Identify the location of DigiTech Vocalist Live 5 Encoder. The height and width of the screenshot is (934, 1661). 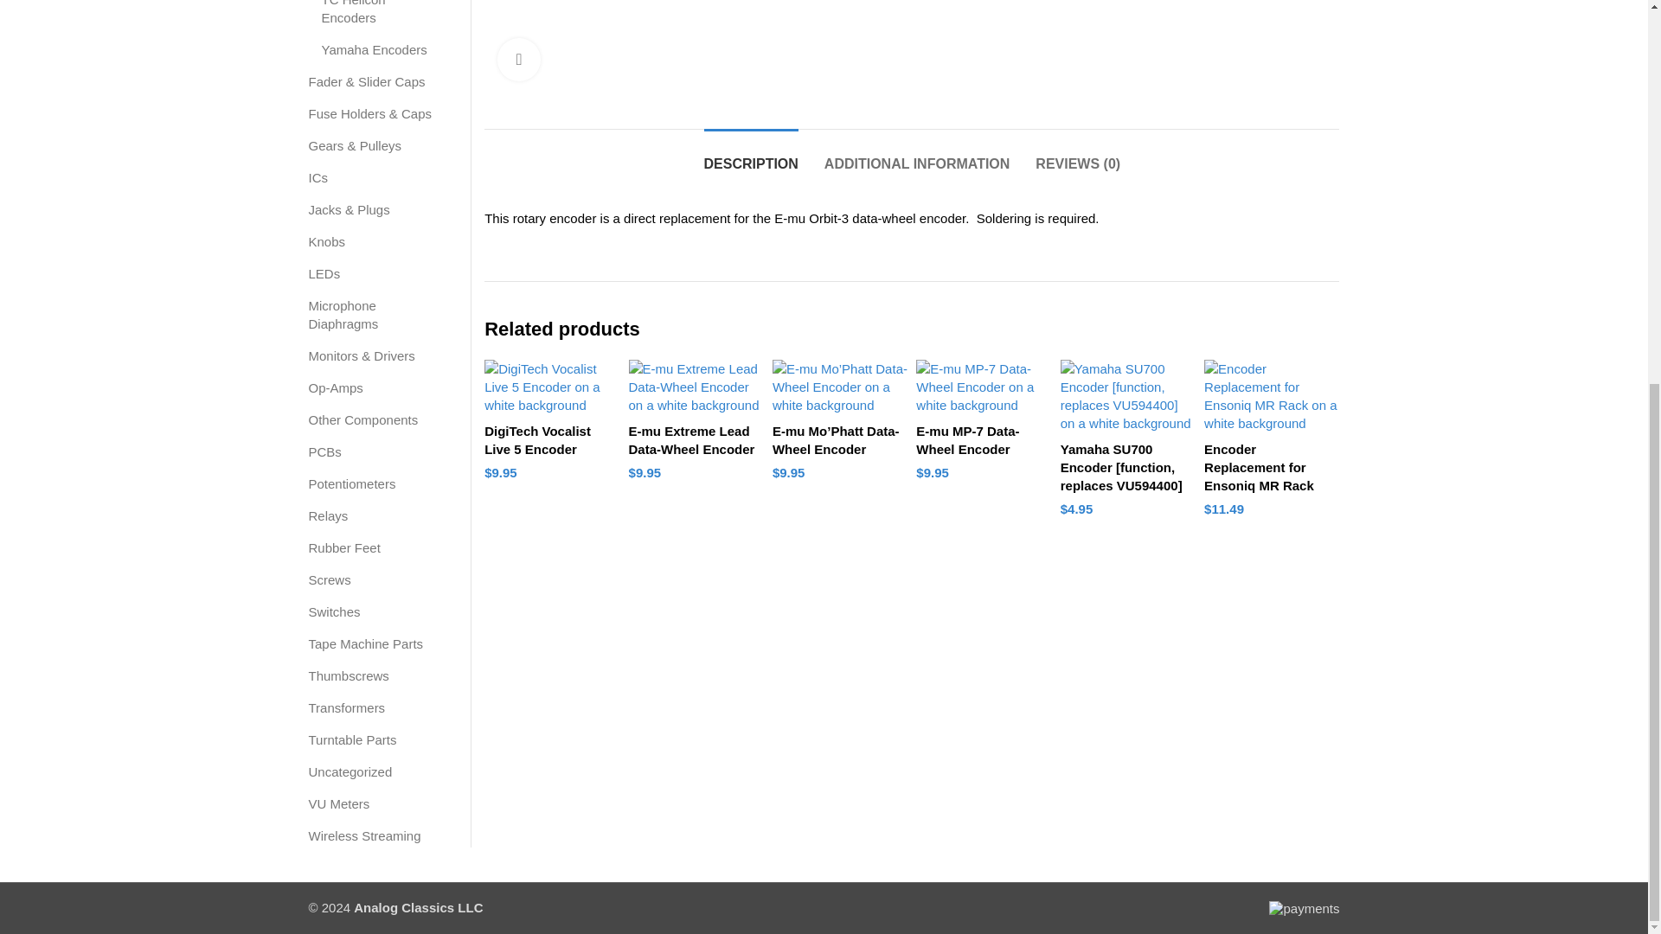
(552, 387).